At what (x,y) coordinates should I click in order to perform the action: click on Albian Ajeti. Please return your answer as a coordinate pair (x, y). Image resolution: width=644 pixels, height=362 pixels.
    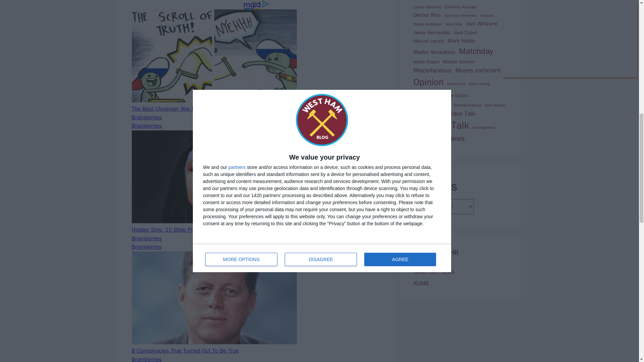
    Looking at the image, I should click on (425, 1).